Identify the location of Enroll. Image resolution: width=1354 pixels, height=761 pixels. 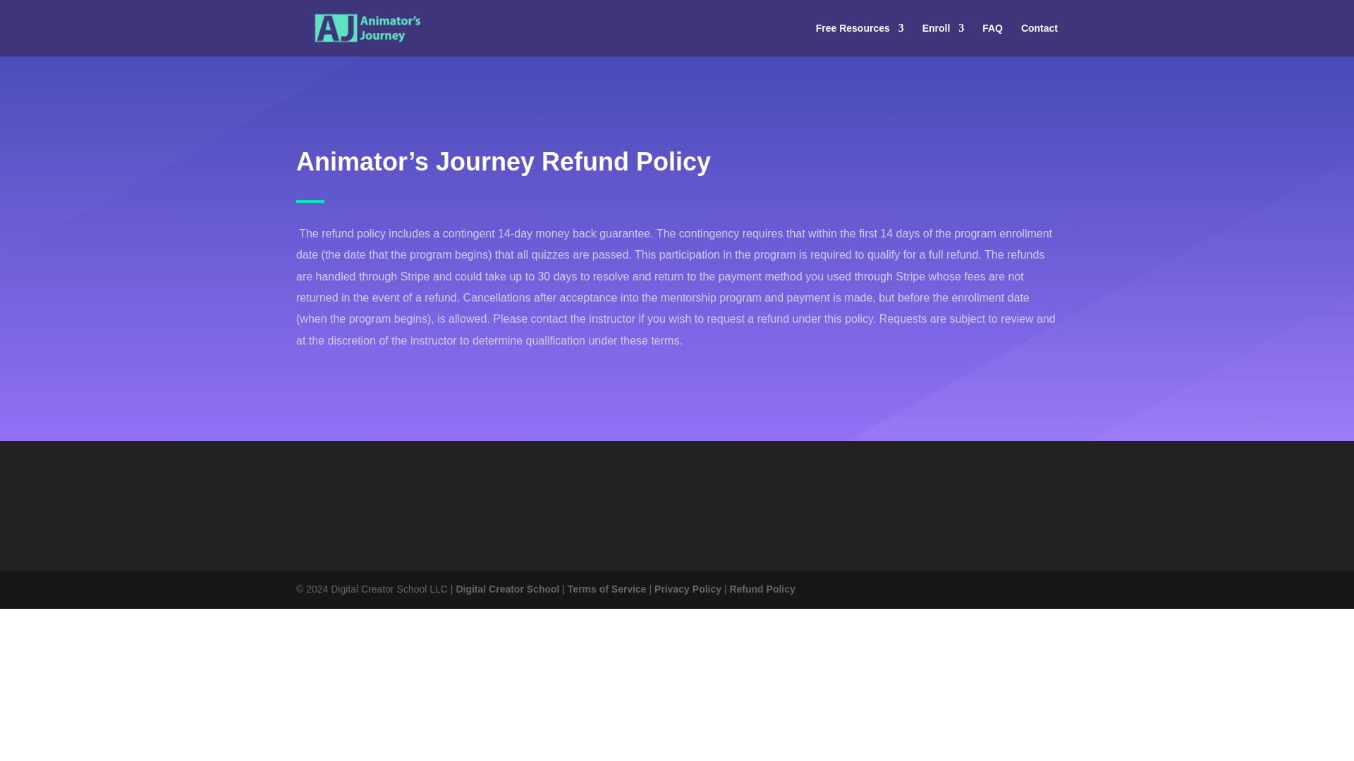
(943, 39).